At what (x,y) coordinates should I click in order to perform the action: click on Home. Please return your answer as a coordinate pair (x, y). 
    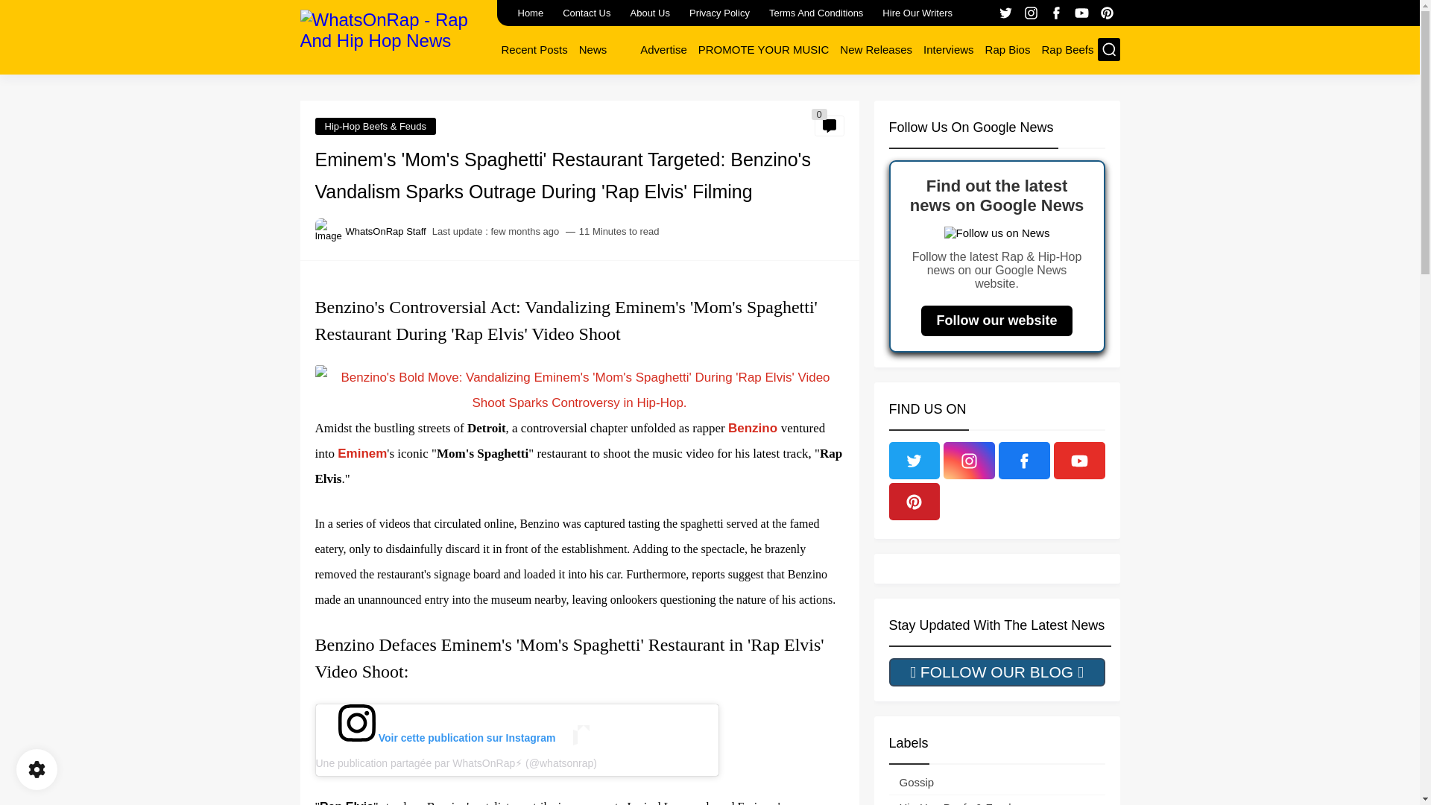
    Looking at the image, I should click on (530, 13).